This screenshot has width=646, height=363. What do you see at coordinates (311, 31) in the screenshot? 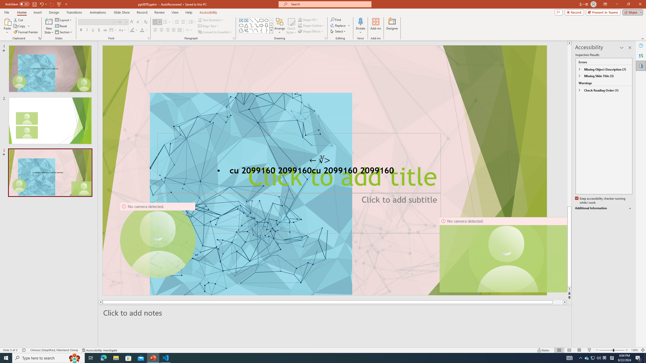
I see `Shape Effects` at bounding box center [311, 31].